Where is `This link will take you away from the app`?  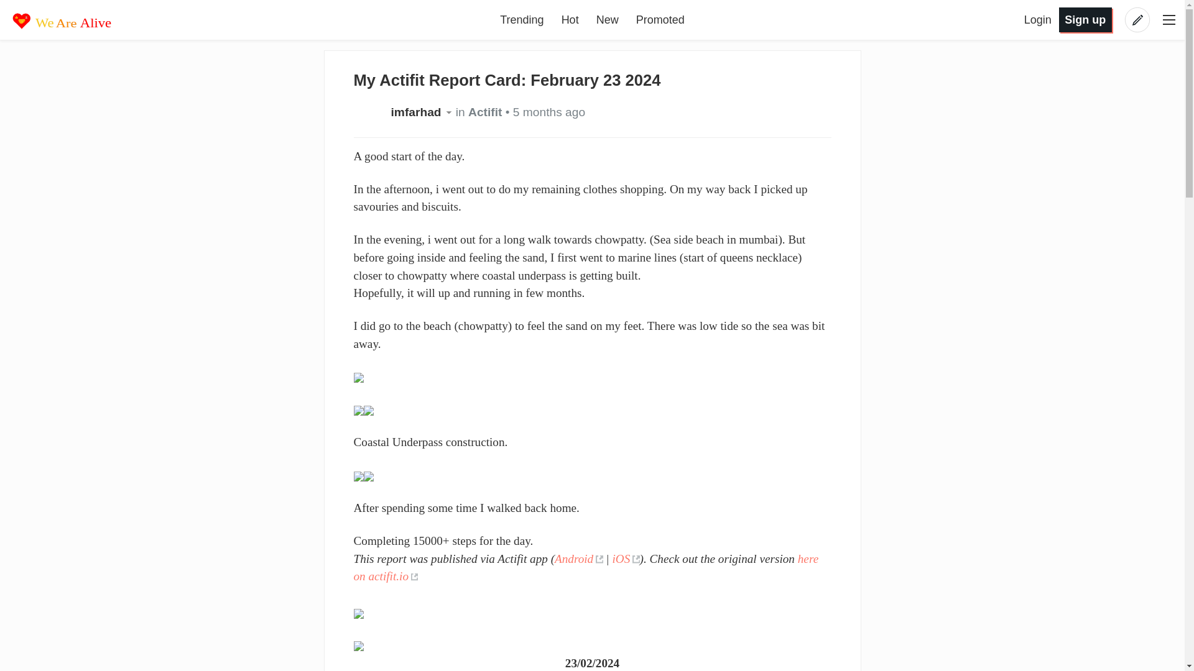
This link will take you away from the app is located at coordinates (586, 567).